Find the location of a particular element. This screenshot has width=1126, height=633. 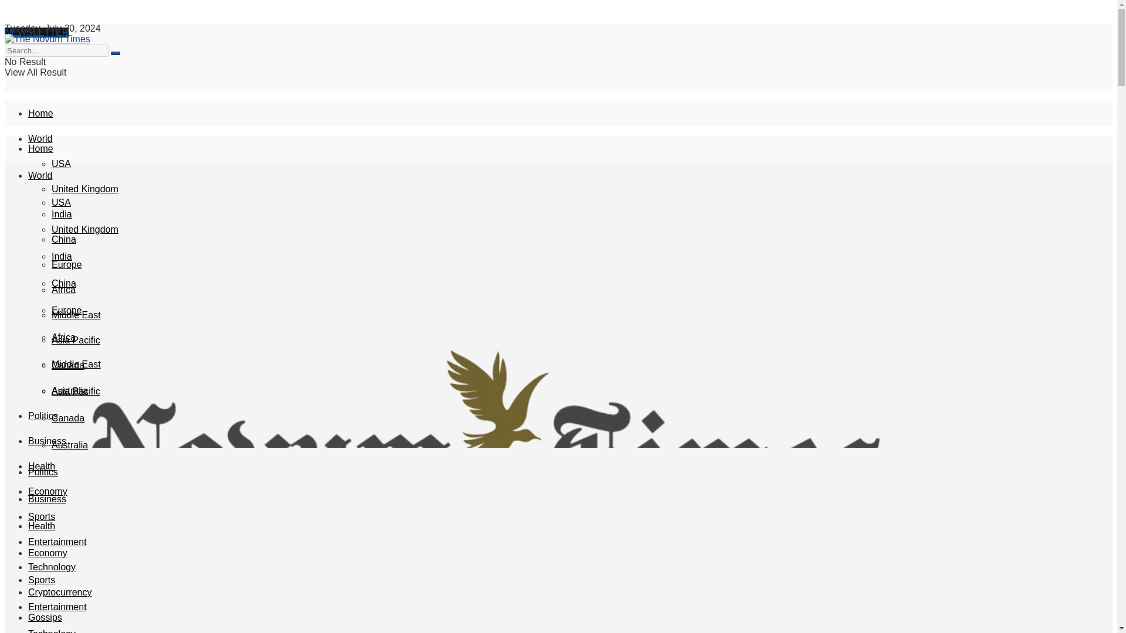

United Kingdom is located at coordinates (84, 229).